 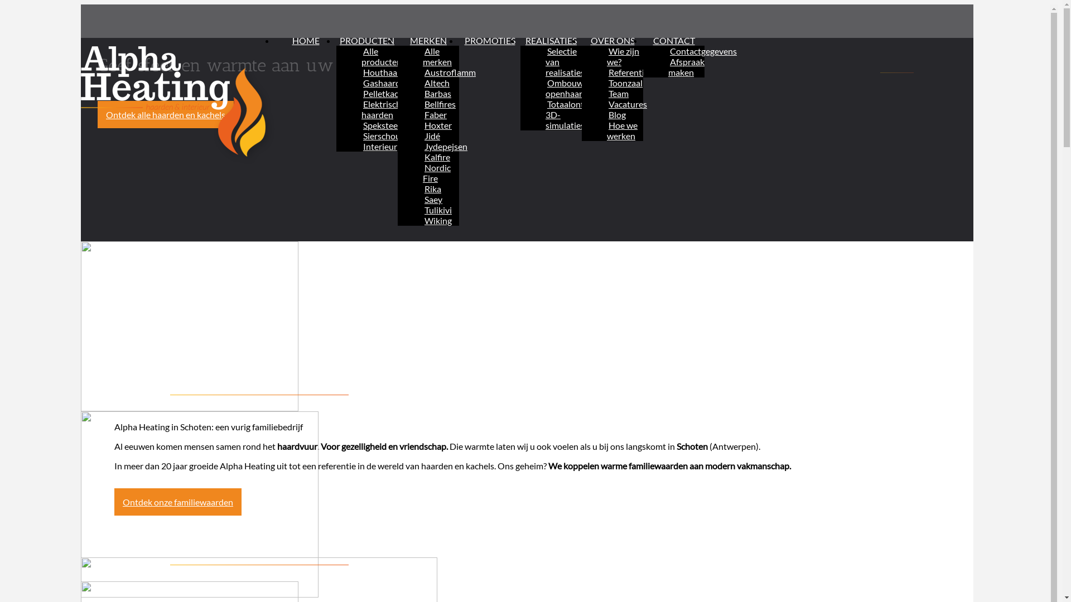 What do you see at coordinates (433, 188) in the screenshot?
I see `Rika` at bounding box center [433, 188].